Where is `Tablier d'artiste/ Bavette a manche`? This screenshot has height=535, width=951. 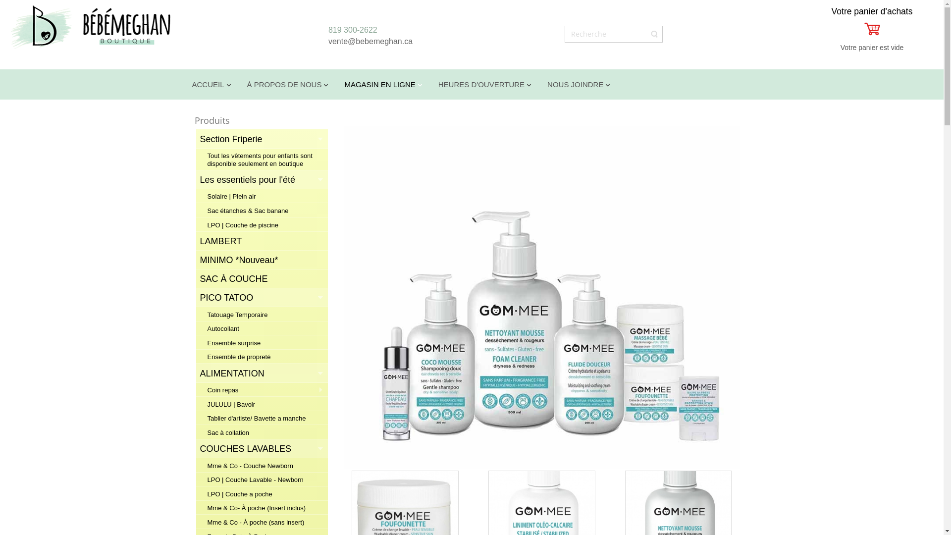 Tablier d'artiste/ Bavette a manche is located at coordinates (262, 418).